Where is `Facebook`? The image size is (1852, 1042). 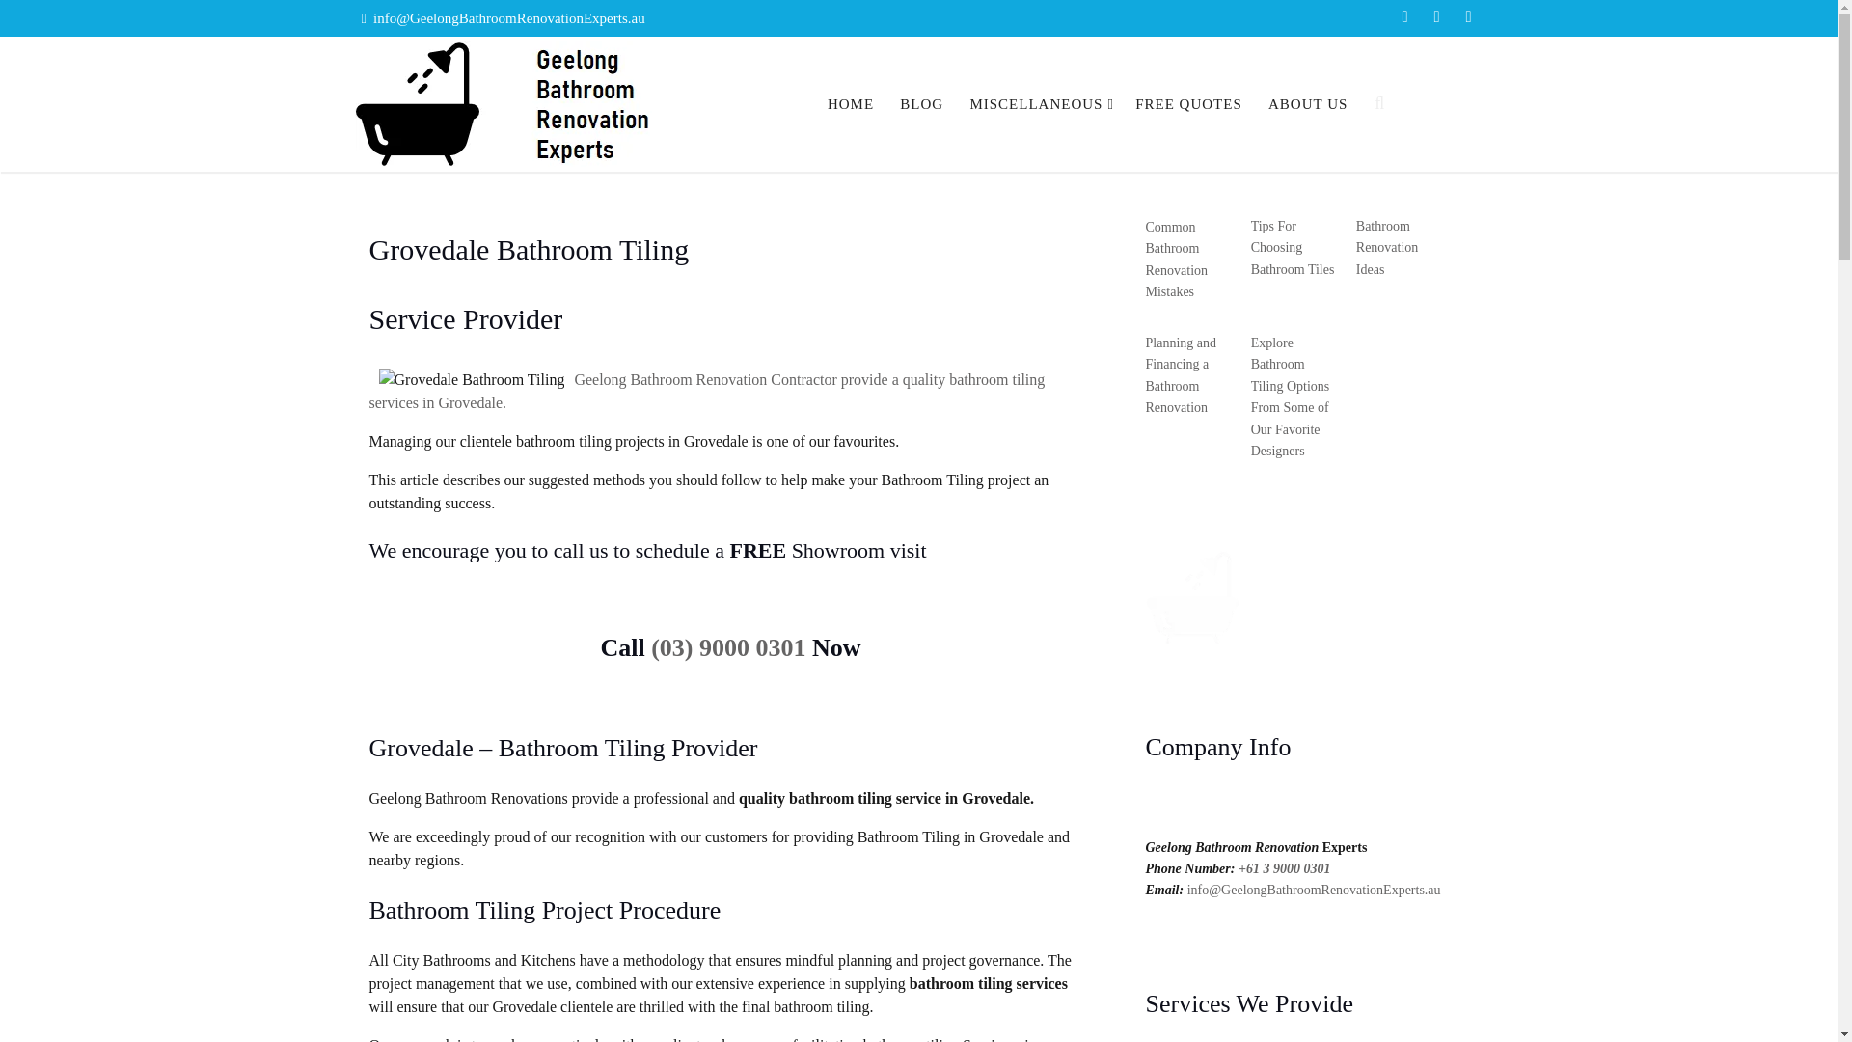 Facebook is located at coordinates (1404, 18).